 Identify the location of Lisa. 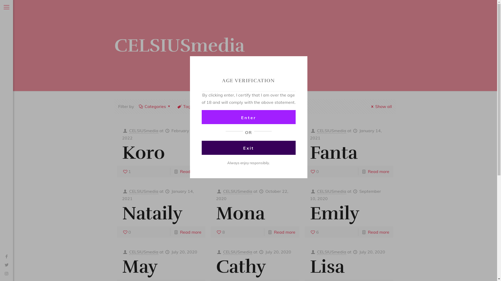
(327, 267).